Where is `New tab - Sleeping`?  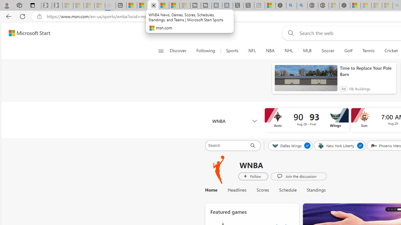
New tab - Sleeping is located at coordinates (259, 6).